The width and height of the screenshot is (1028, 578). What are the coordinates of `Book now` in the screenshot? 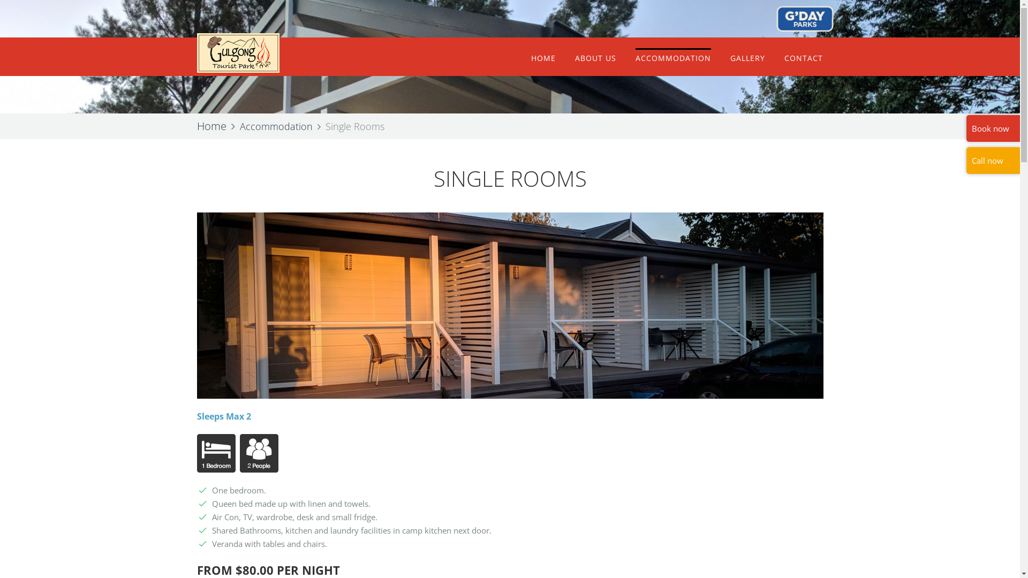 It's located at (991, 128).